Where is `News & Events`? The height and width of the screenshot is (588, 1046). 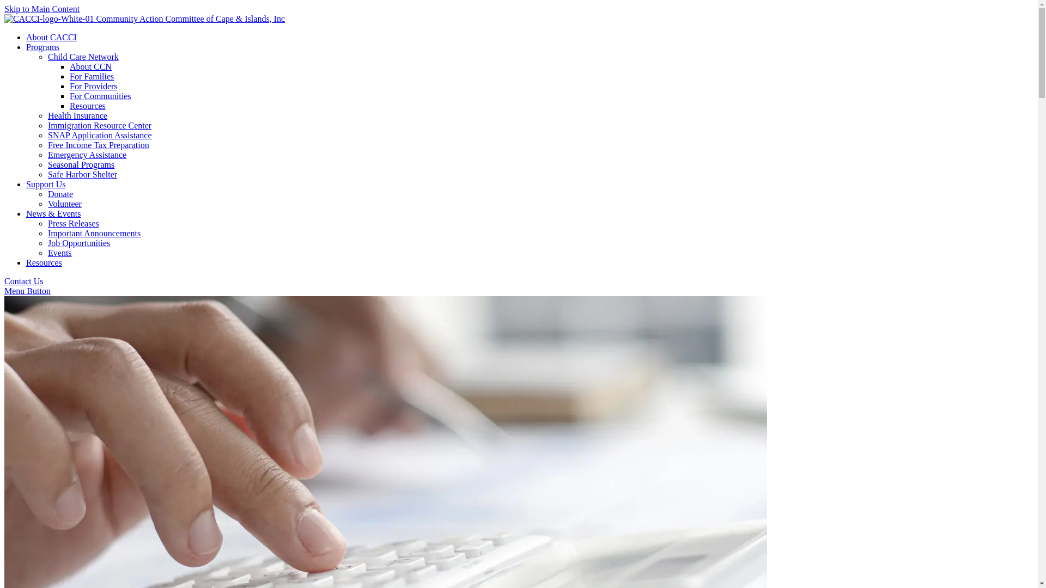 News & Events is located at coordinates (53, 213).